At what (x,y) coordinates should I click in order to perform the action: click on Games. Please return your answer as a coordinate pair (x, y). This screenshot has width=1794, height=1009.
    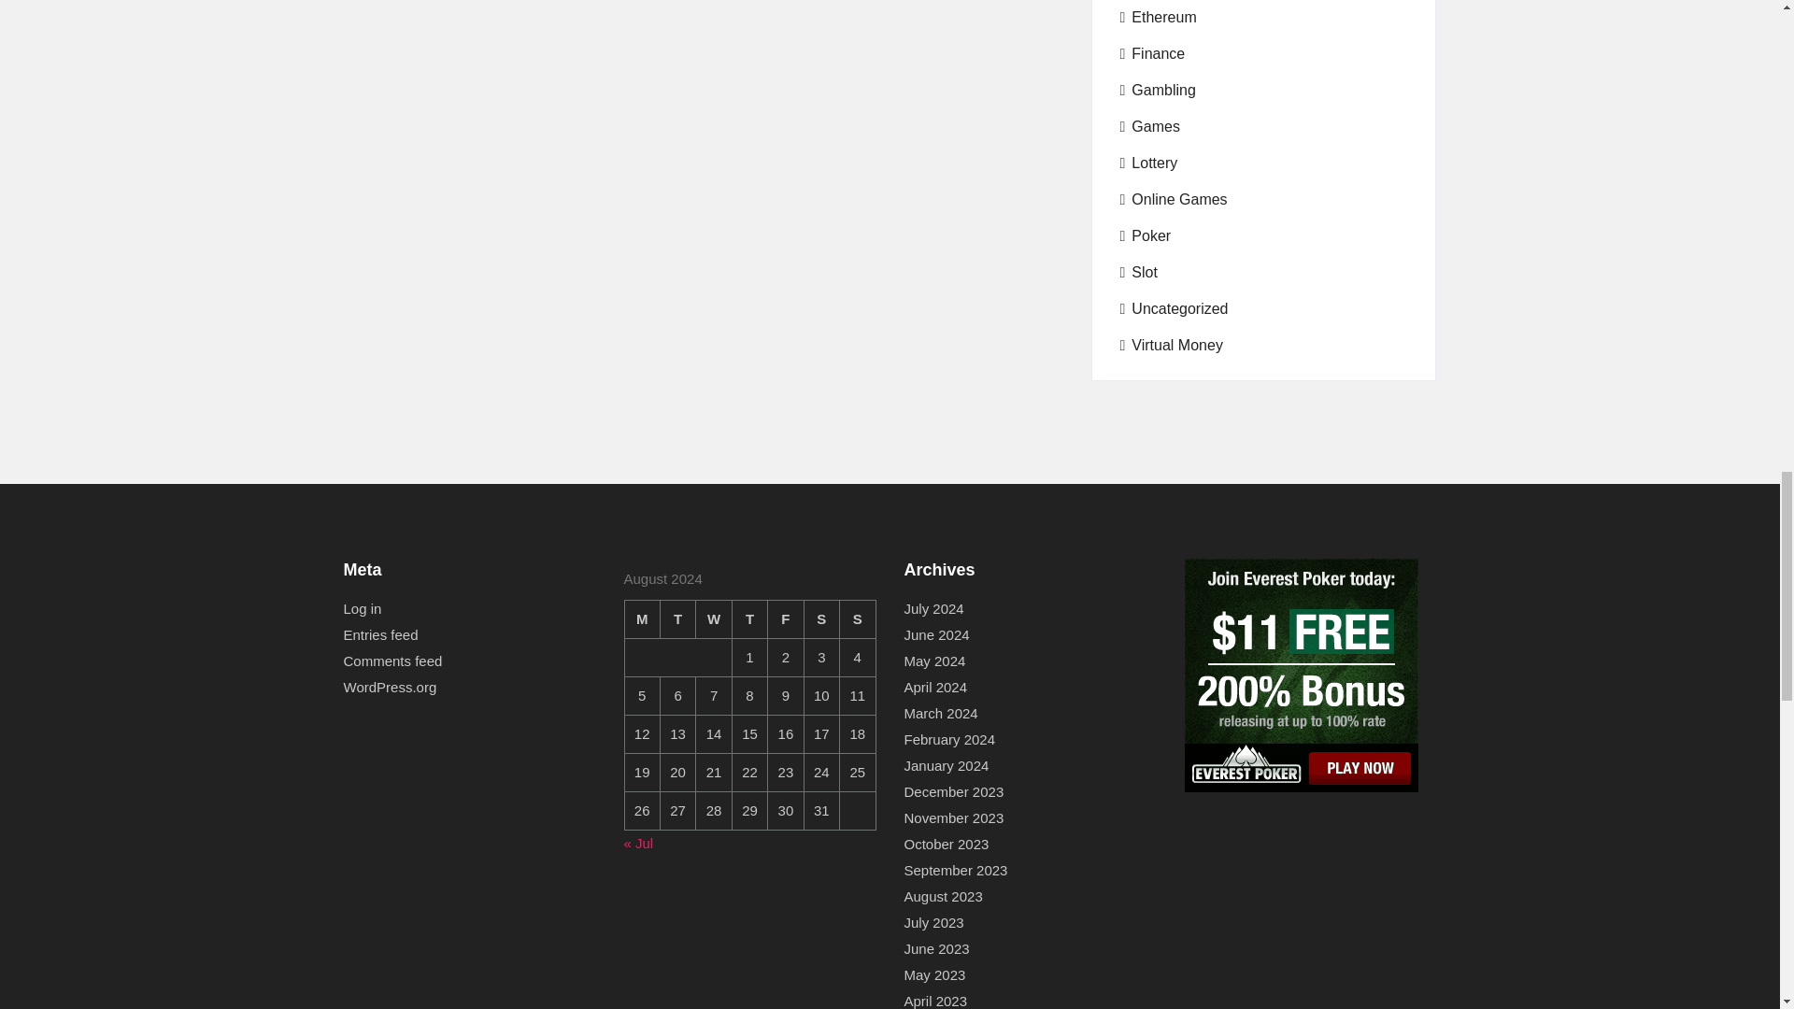
    Looking at the image, I should click on (1149, 127).